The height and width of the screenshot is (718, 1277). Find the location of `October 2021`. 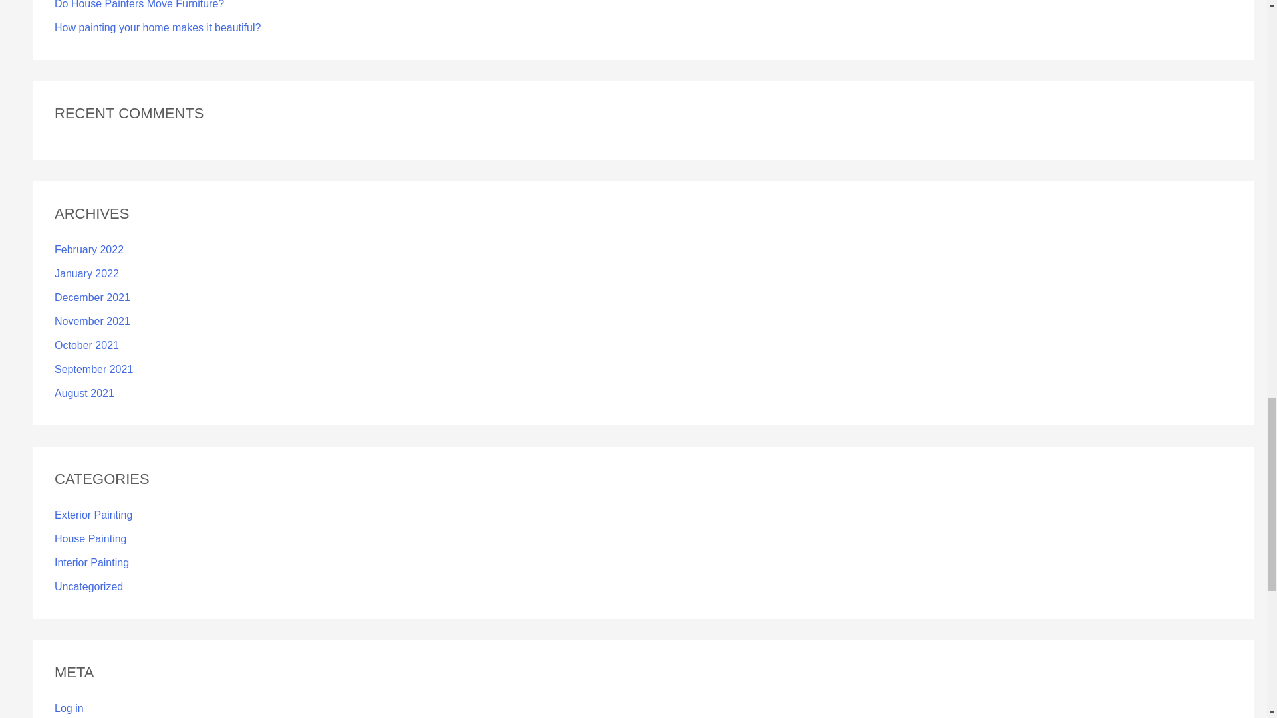

October 2021 is located at coordinates (86, 345).